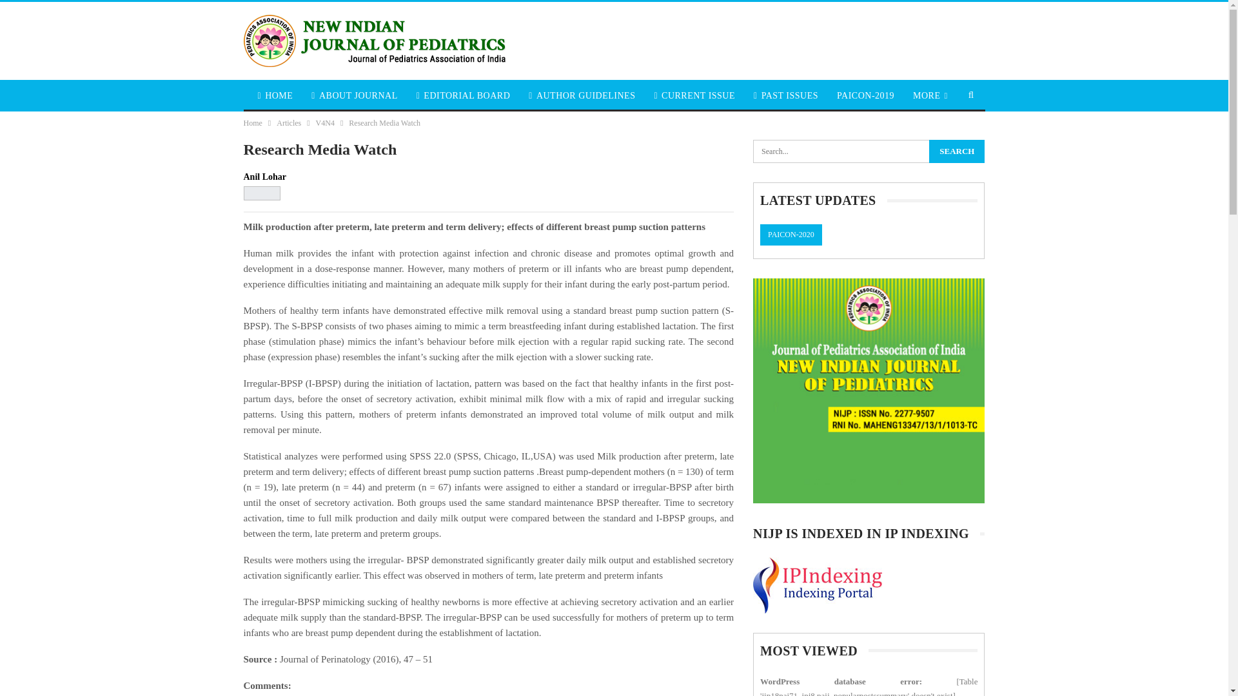 The width and height of the screenshot is (1238, 696). I want to click on ABOUT JOURNAL, so click(353, 95).